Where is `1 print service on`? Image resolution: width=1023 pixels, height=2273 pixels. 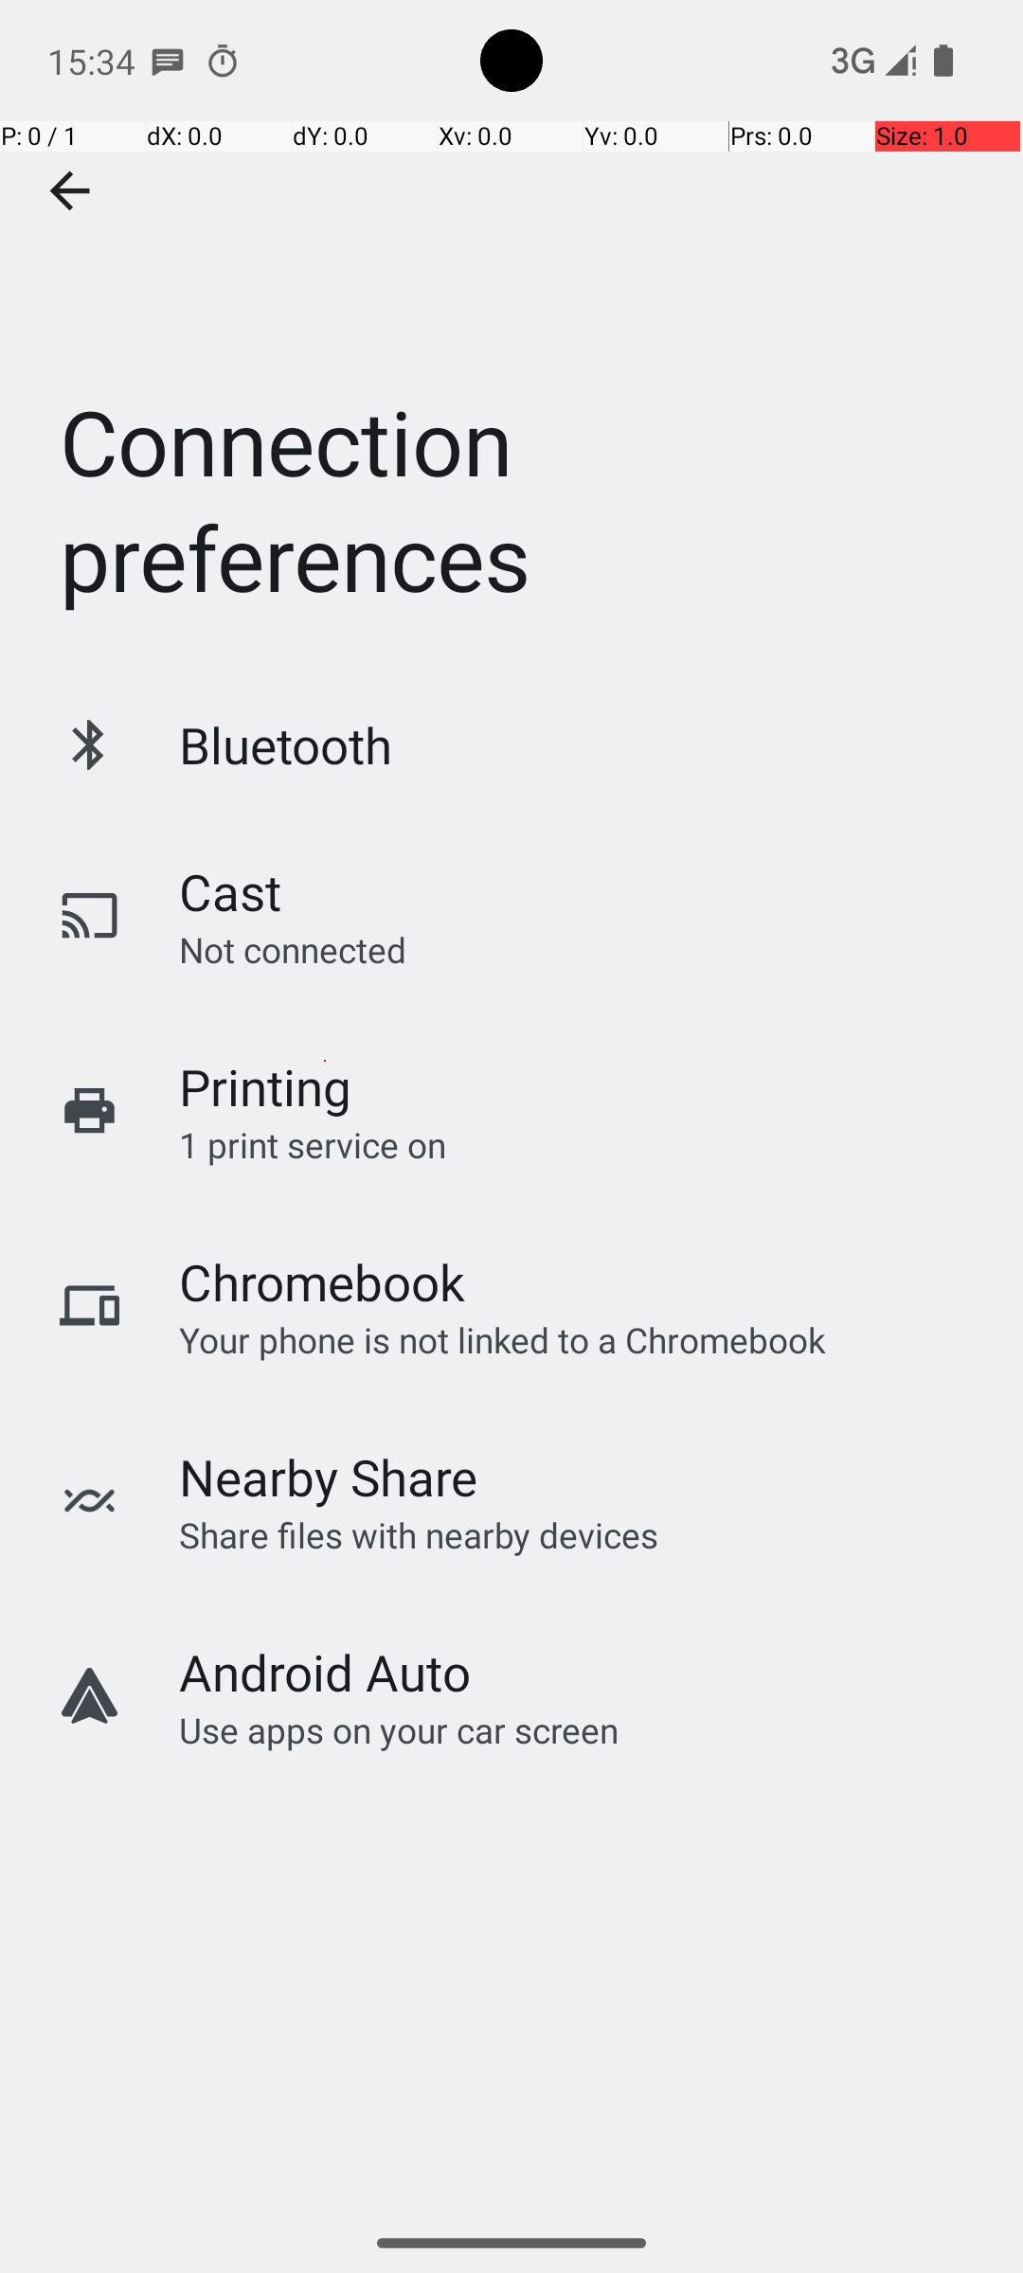
1 print service on is located at coordinates (313, 1144).